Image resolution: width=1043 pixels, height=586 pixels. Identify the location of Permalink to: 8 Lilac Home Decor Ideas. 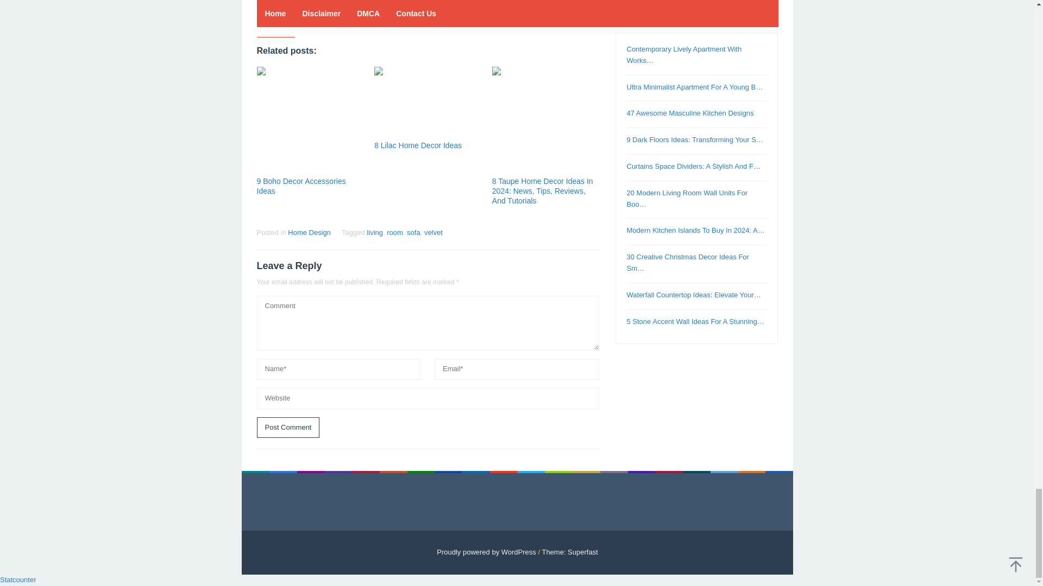
(428, 102).